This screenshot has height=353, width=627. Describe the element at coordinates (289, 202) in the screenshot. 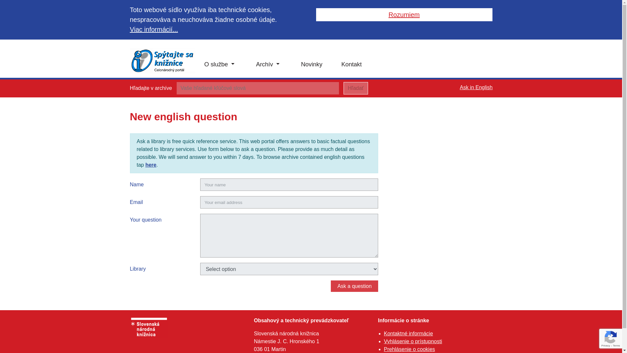

I see `Your email address` at that location.